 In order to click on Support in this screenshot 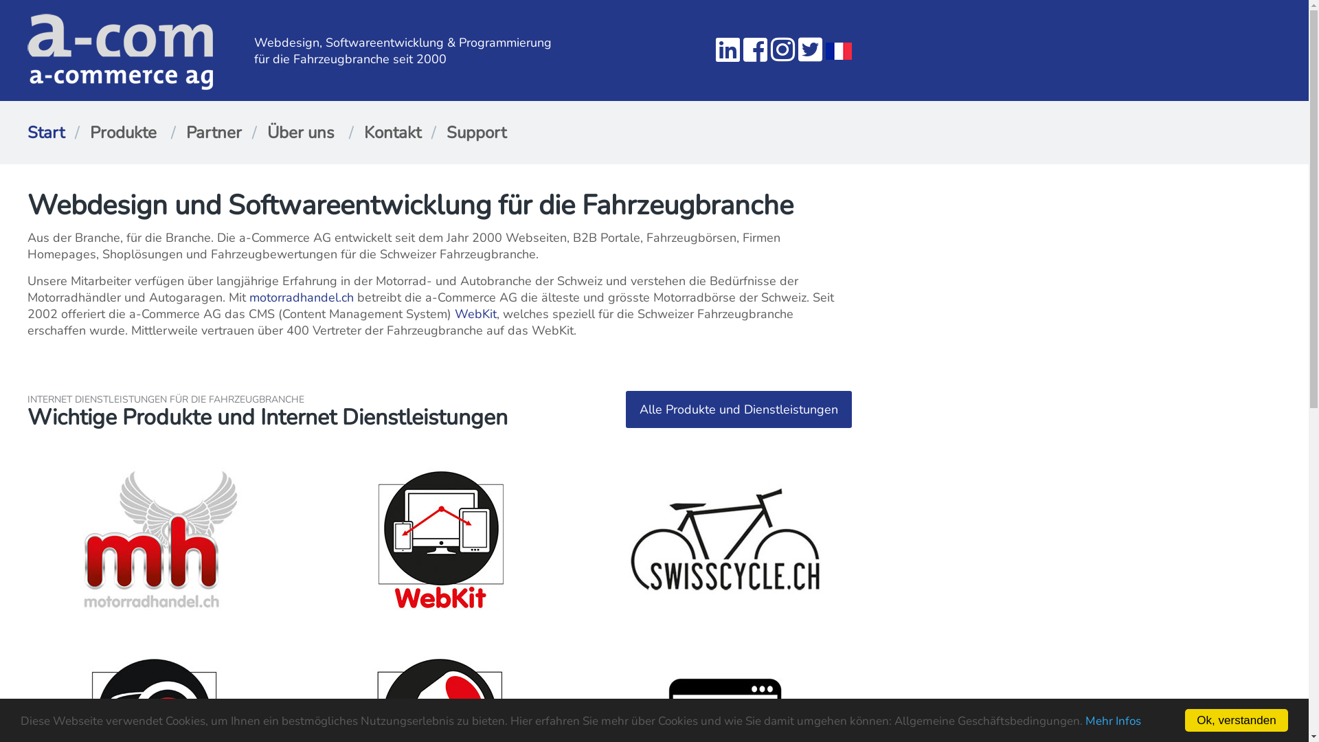, I will do `click(477, 133)`.